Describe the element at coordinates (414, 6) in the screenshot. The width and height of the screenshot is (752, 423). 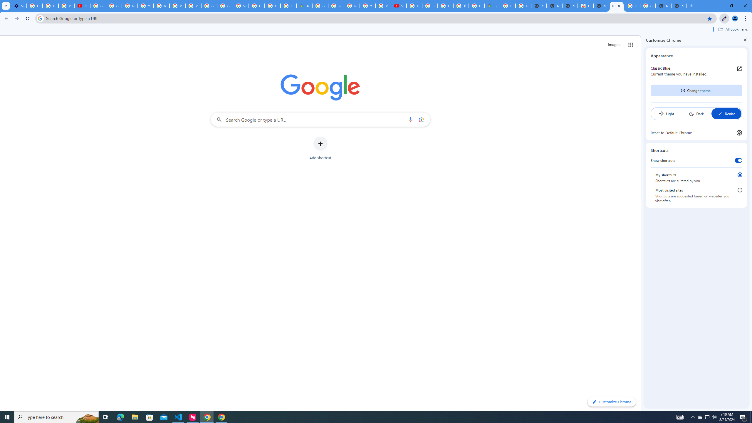
I see `How Chrome protects your passwords - Google Chrome Help` at that location.